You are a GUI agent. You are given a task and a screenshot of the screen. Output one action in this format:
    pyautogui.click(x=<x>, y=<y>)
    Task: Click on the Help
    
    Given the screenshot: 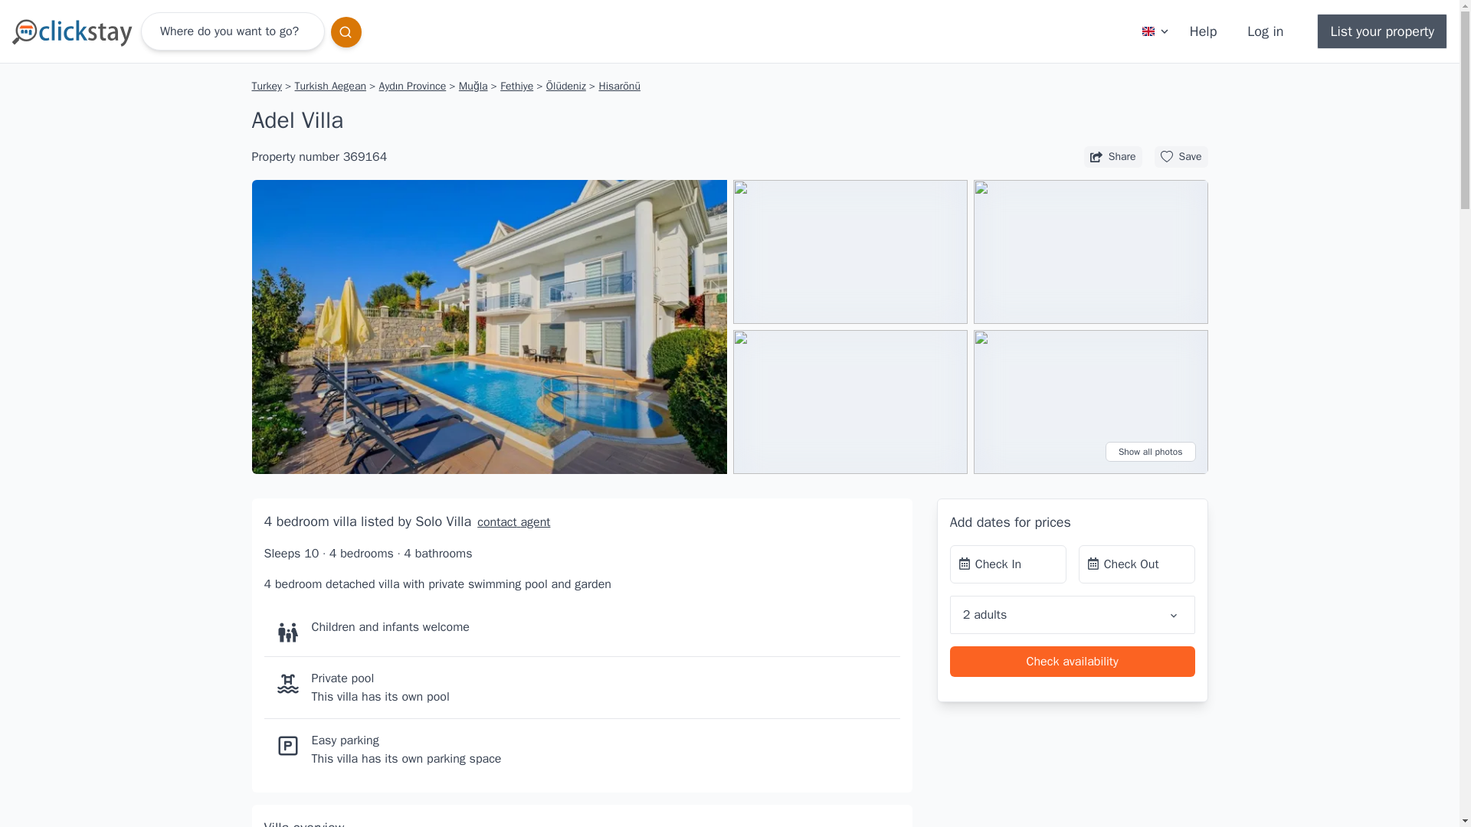 What is the action you would take?
    pyautogui.click(x=1204, y=31)
    